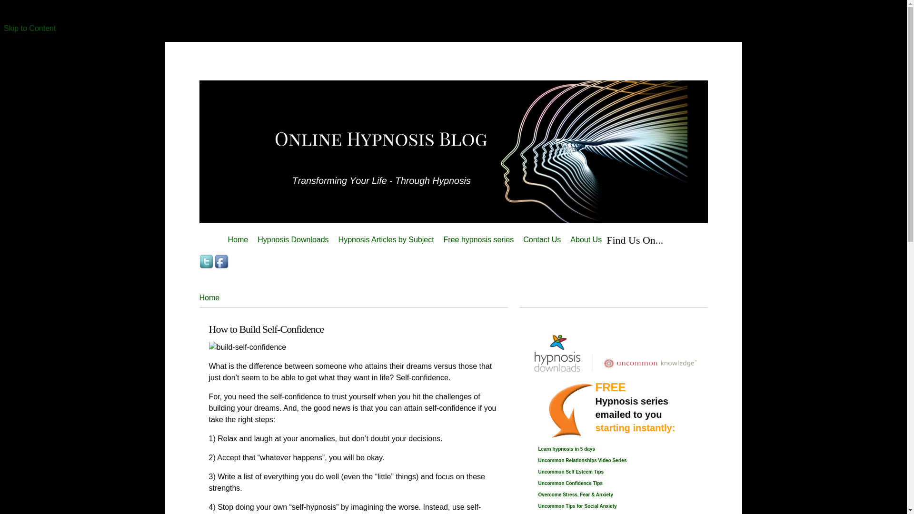 Image resolution: width=914 pixels, height=514 pixels. What do you see at coordinates (586, 240) in the screenshot?
I see `About Us` at bounding box center [586, 240].